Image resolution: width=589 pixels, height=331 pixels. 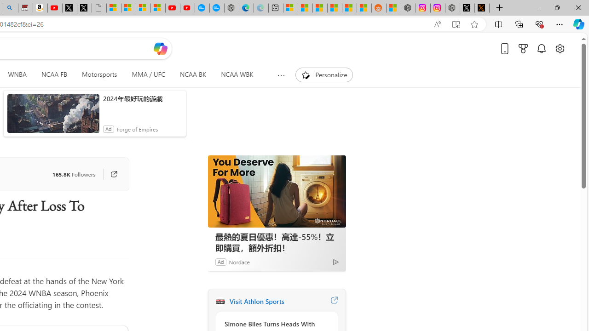 I want to click on X, so click(x=84, y=8).